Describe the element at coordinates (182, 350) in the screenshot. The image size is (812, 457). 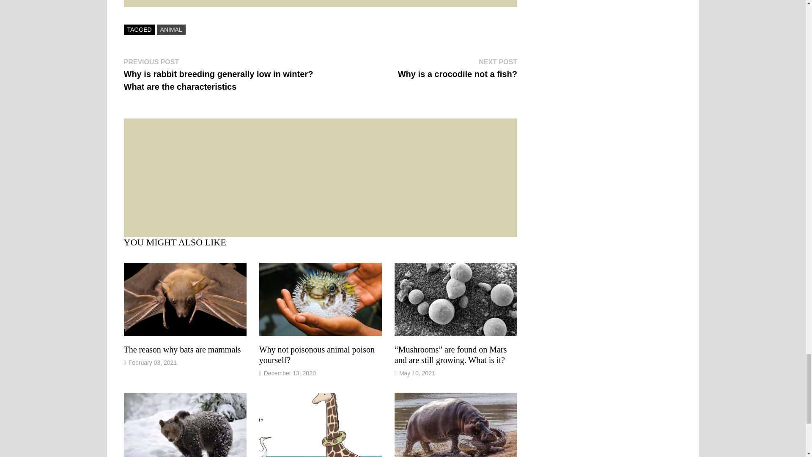
I see `February 03, 2021` at that location.